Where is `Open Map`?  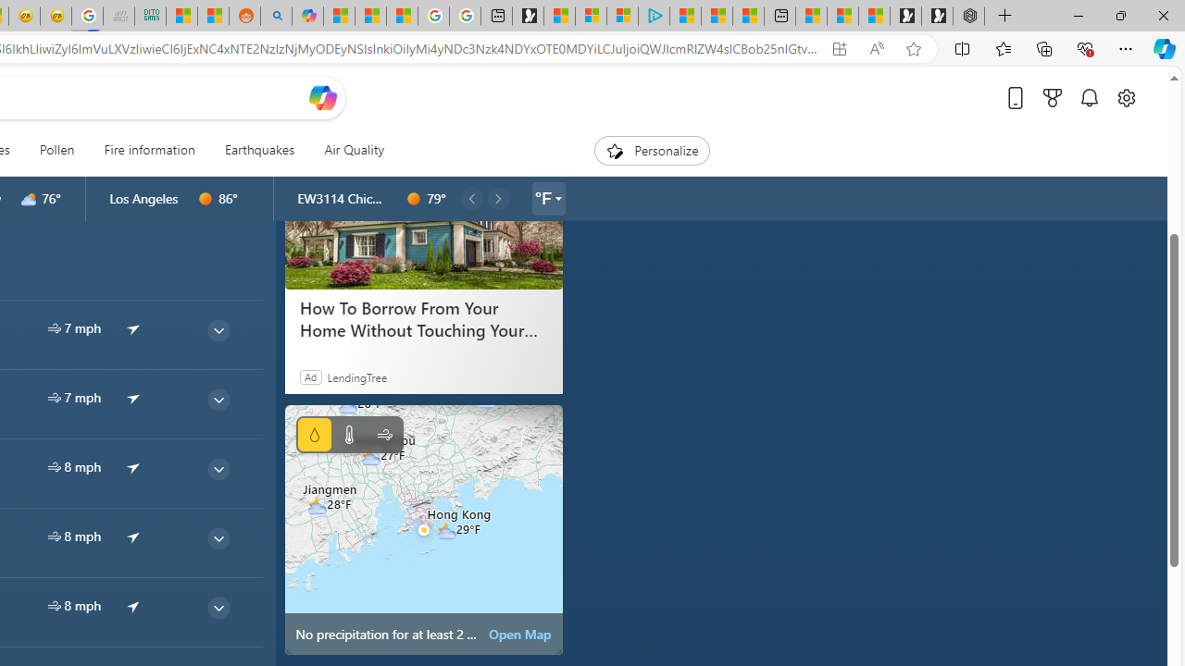
Open Map is located at coordinates (520, 635).